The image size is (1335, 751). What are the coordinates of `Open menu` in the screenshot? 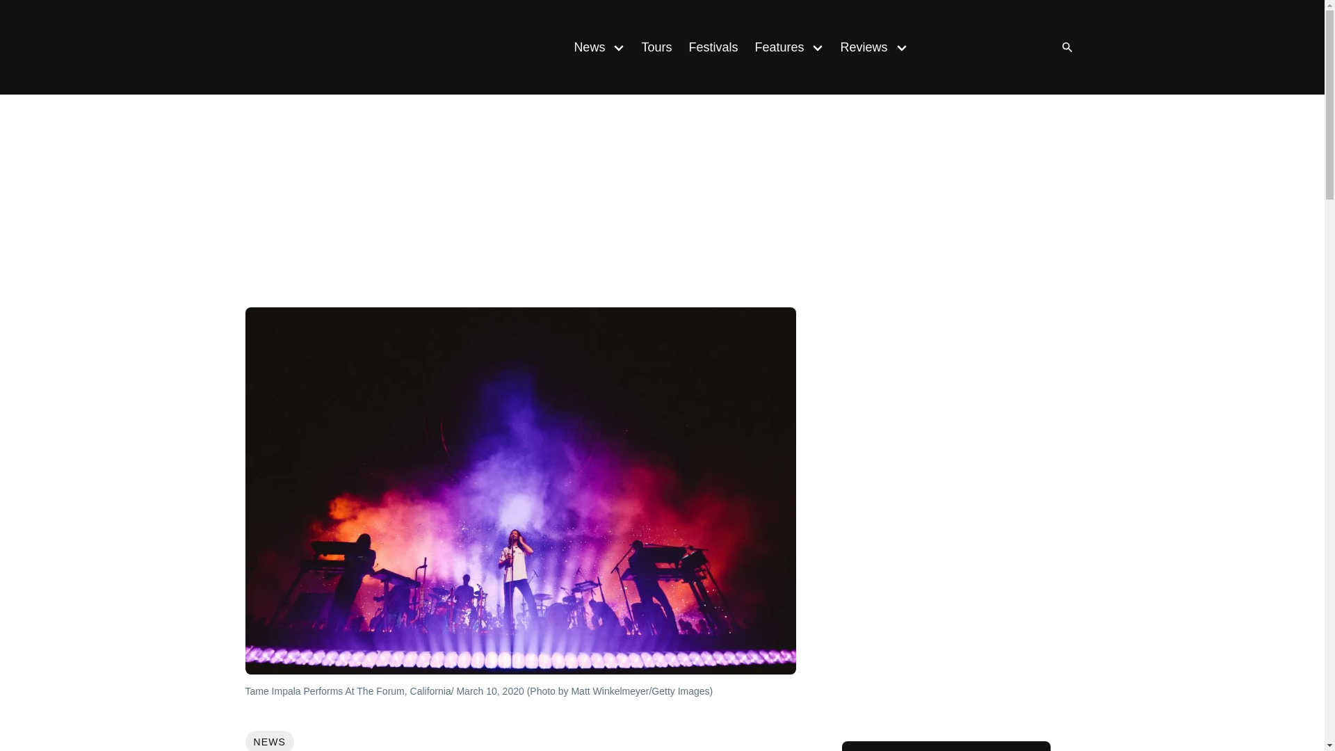 It's located at (901, 47).